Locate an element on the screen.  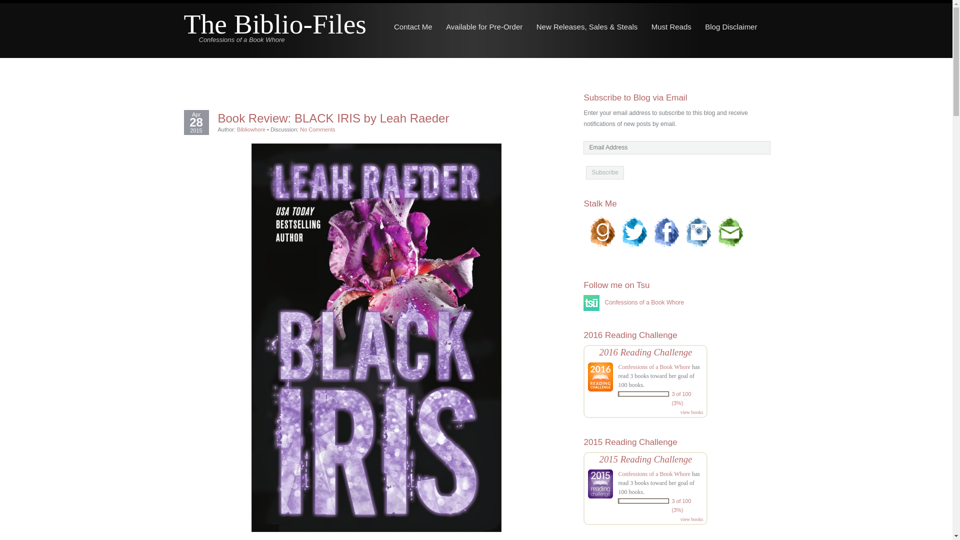
Available for Pre-Order is located at coordinates (484, 26).